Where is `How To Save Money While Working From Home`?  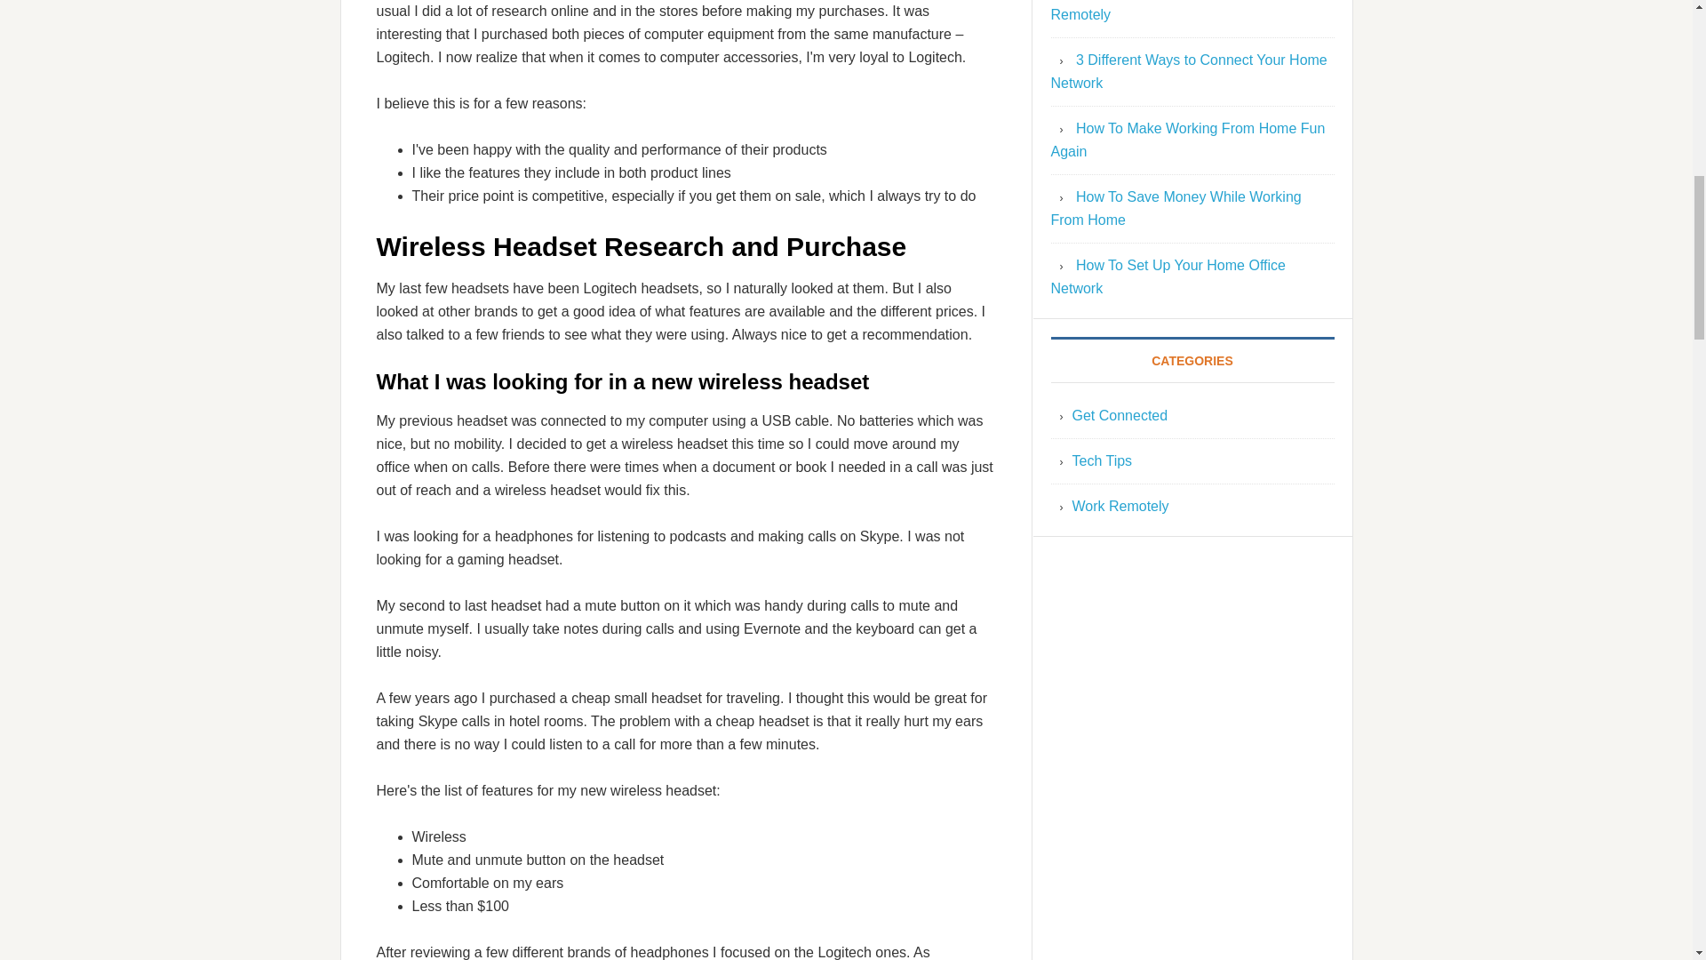 How To Save Money While Working From Home is located at coordinates (1175, 208).